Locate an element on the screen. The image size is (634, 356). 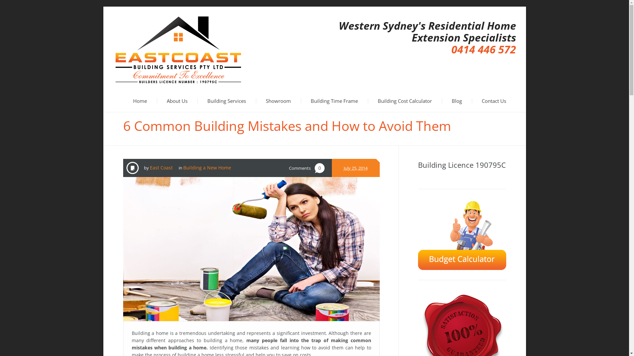
East Coast is located at coordinates (161, 167).